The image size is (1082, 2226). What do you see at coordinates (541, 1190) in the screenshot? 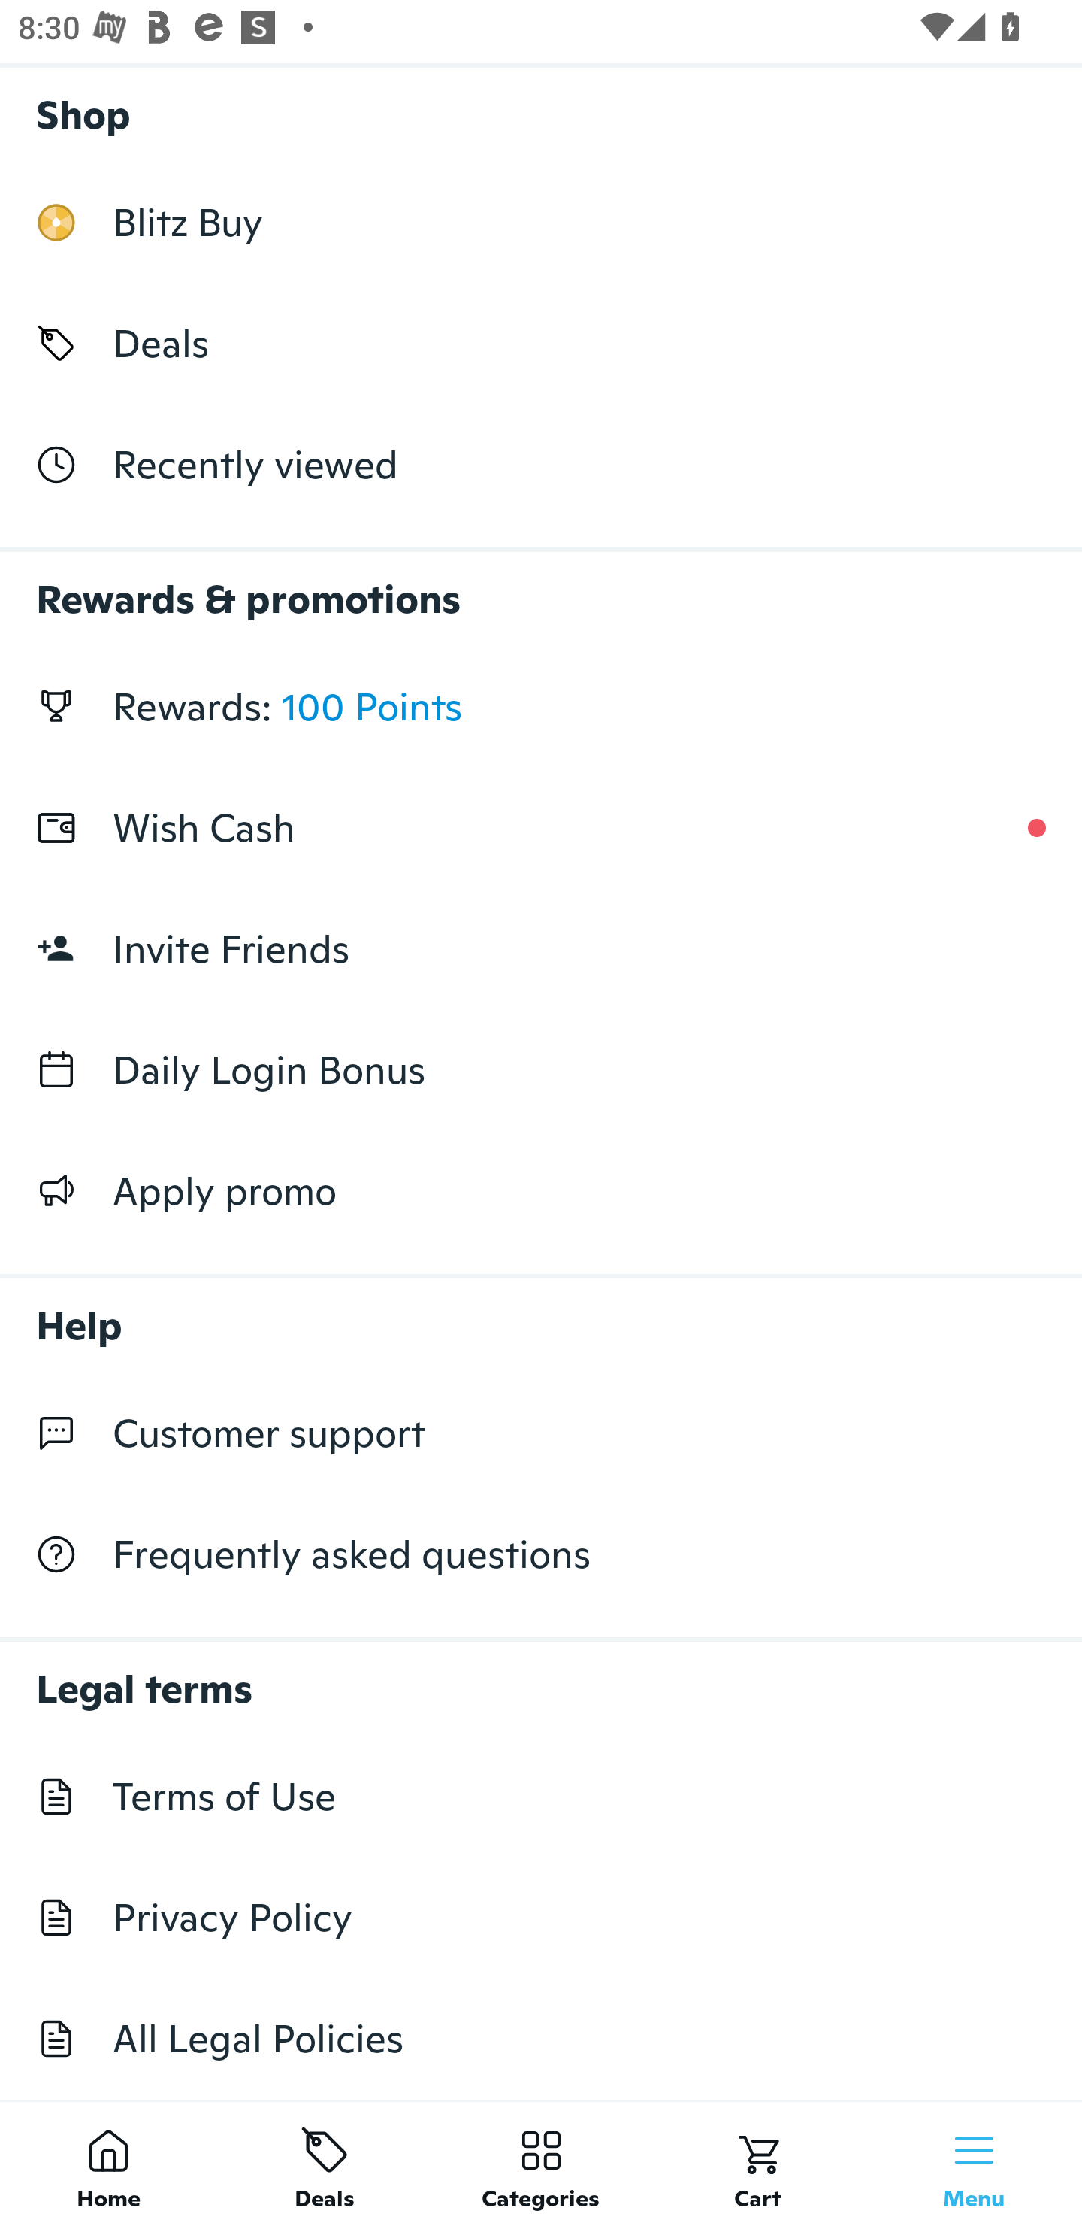
I see `Apply promo` at bounding box center [541, 1190].